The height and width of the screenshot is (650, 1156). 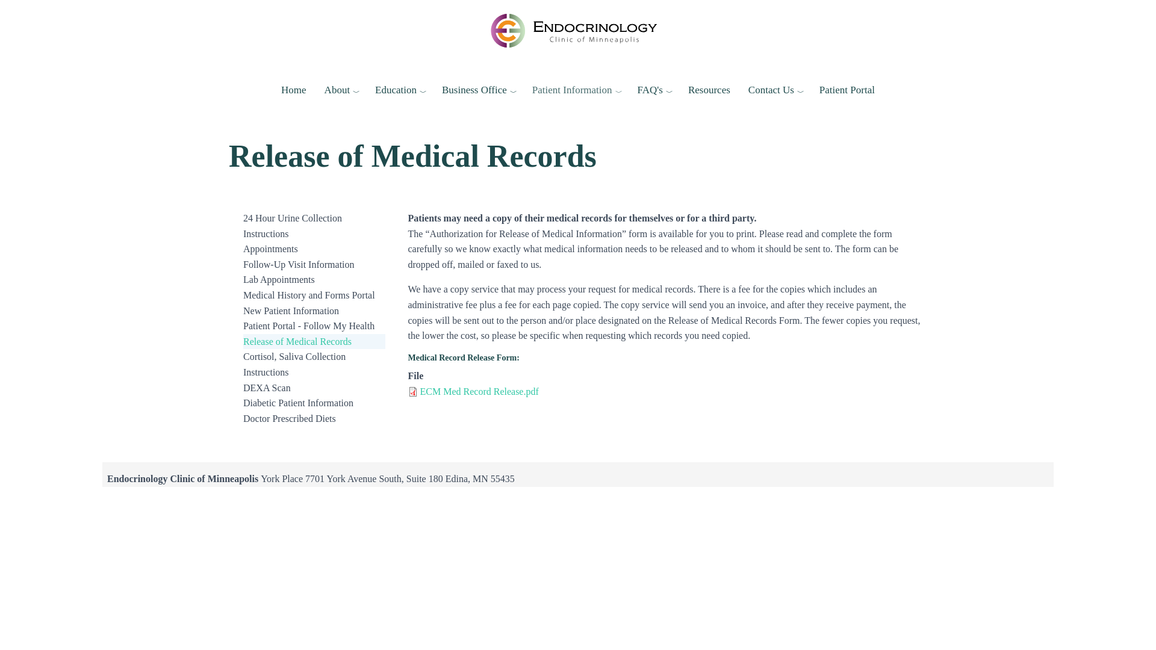 What do you see at coordinates (576, 90) in the screenshot?
I see `Patient Information` at bounding box center [576, 90].